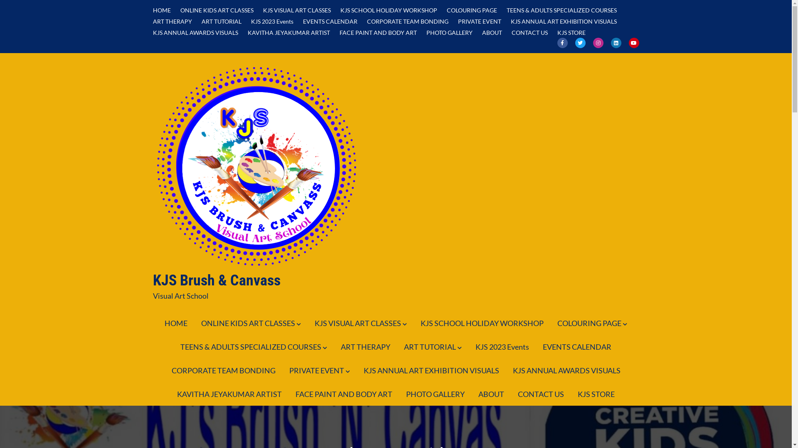 This screenshot has width=798, height=448. Describe the element at coordinates (407, 22) in the screenshot. I see `CORPORATE TEAM BONDING` at that location.